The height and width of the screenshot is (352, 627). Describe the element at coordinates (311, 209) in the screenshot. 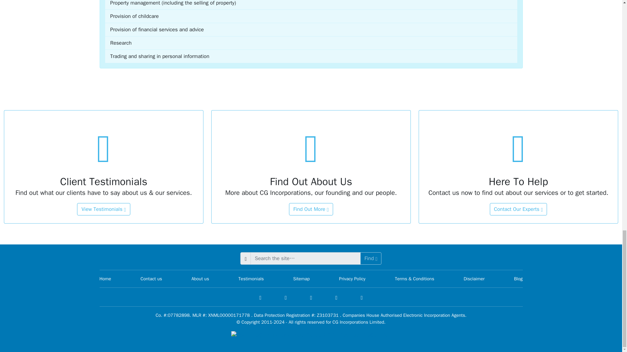

I see `Find Out More` at that location.